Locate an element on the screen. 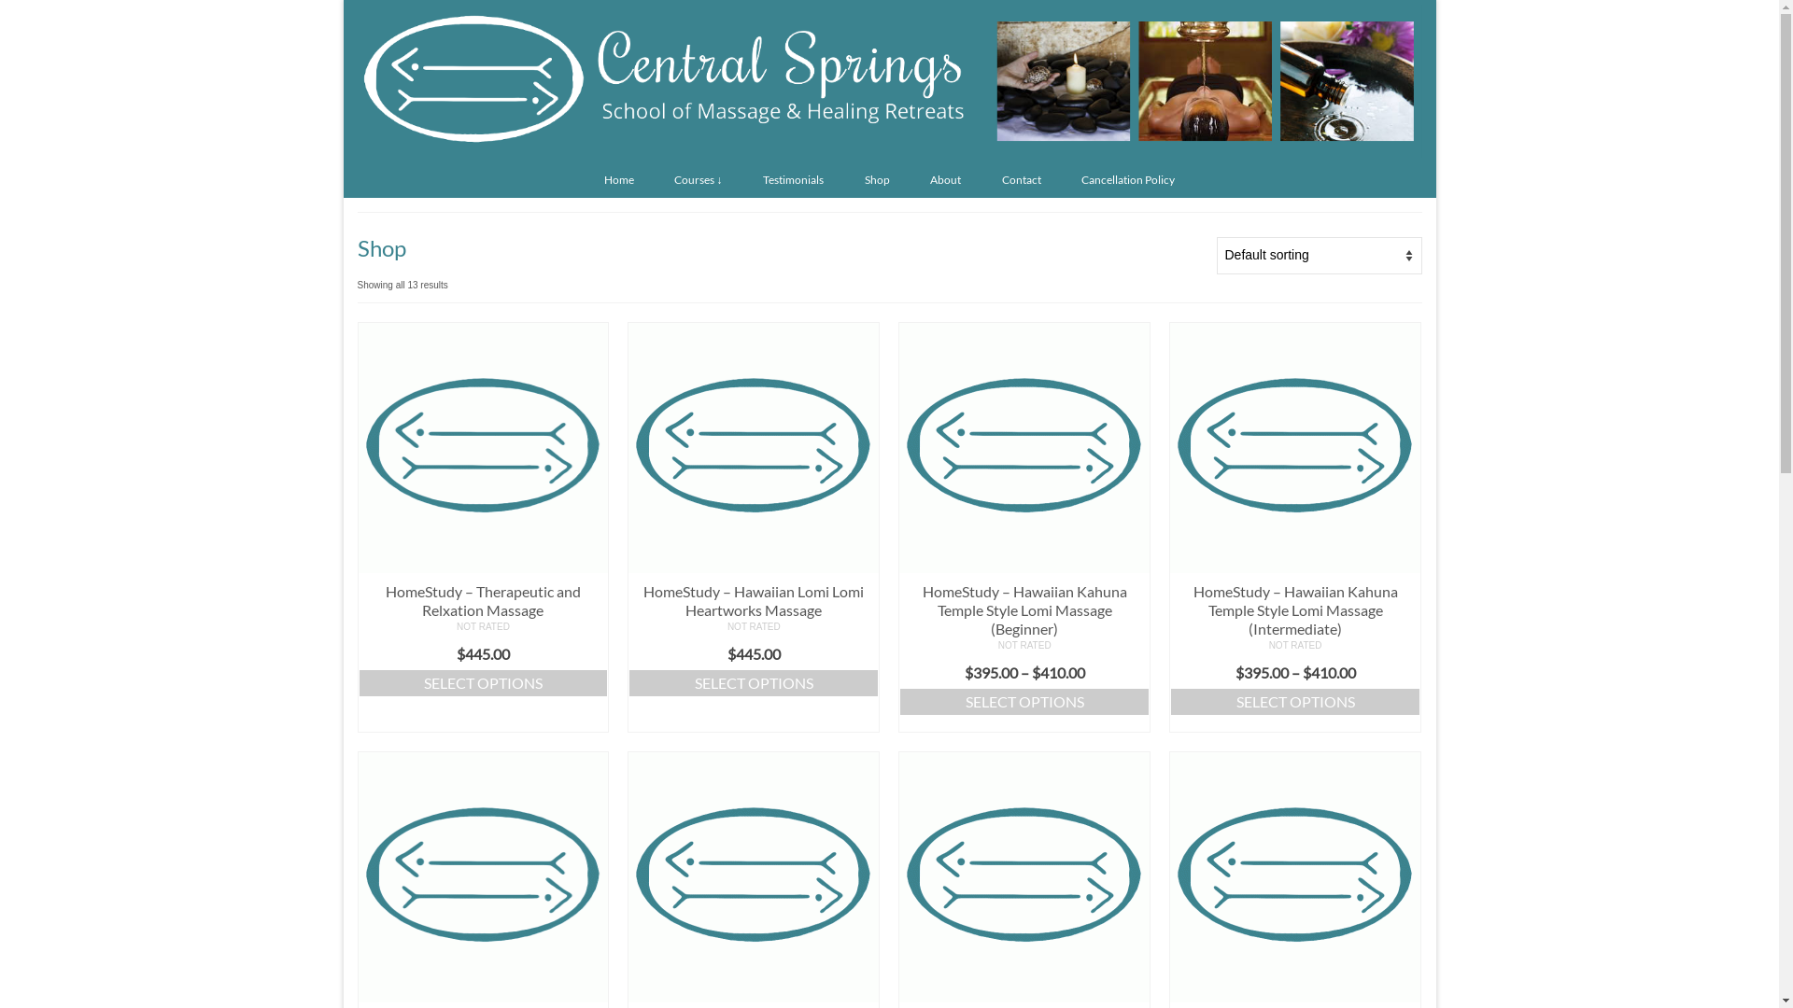 The width and height of the screenshot is (1793, 1008). About is located at coordinates (945, 180).